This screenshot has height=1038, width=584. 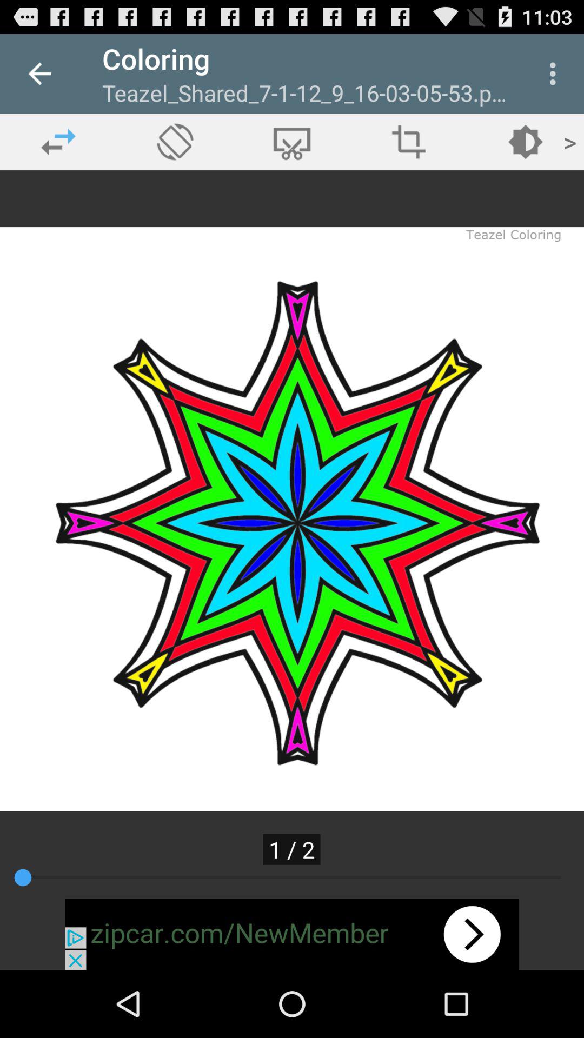 What do you see at coordinates (175, 142) in the screenshot?
I see `rotate button` at bounding box center [175, 142].